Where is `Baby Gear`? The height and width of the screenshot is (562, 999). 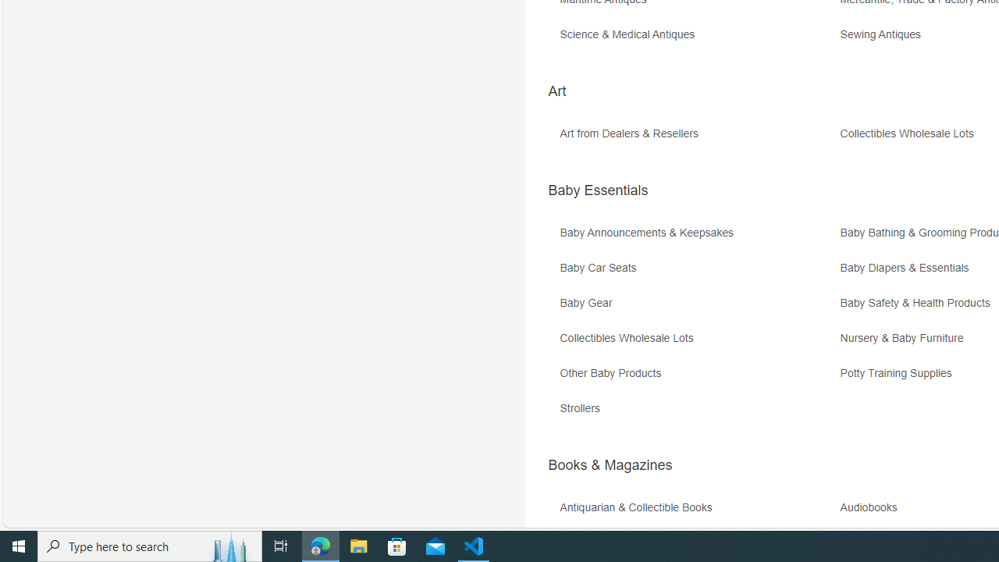
Baby Gear is located at coordinates (589, 303).